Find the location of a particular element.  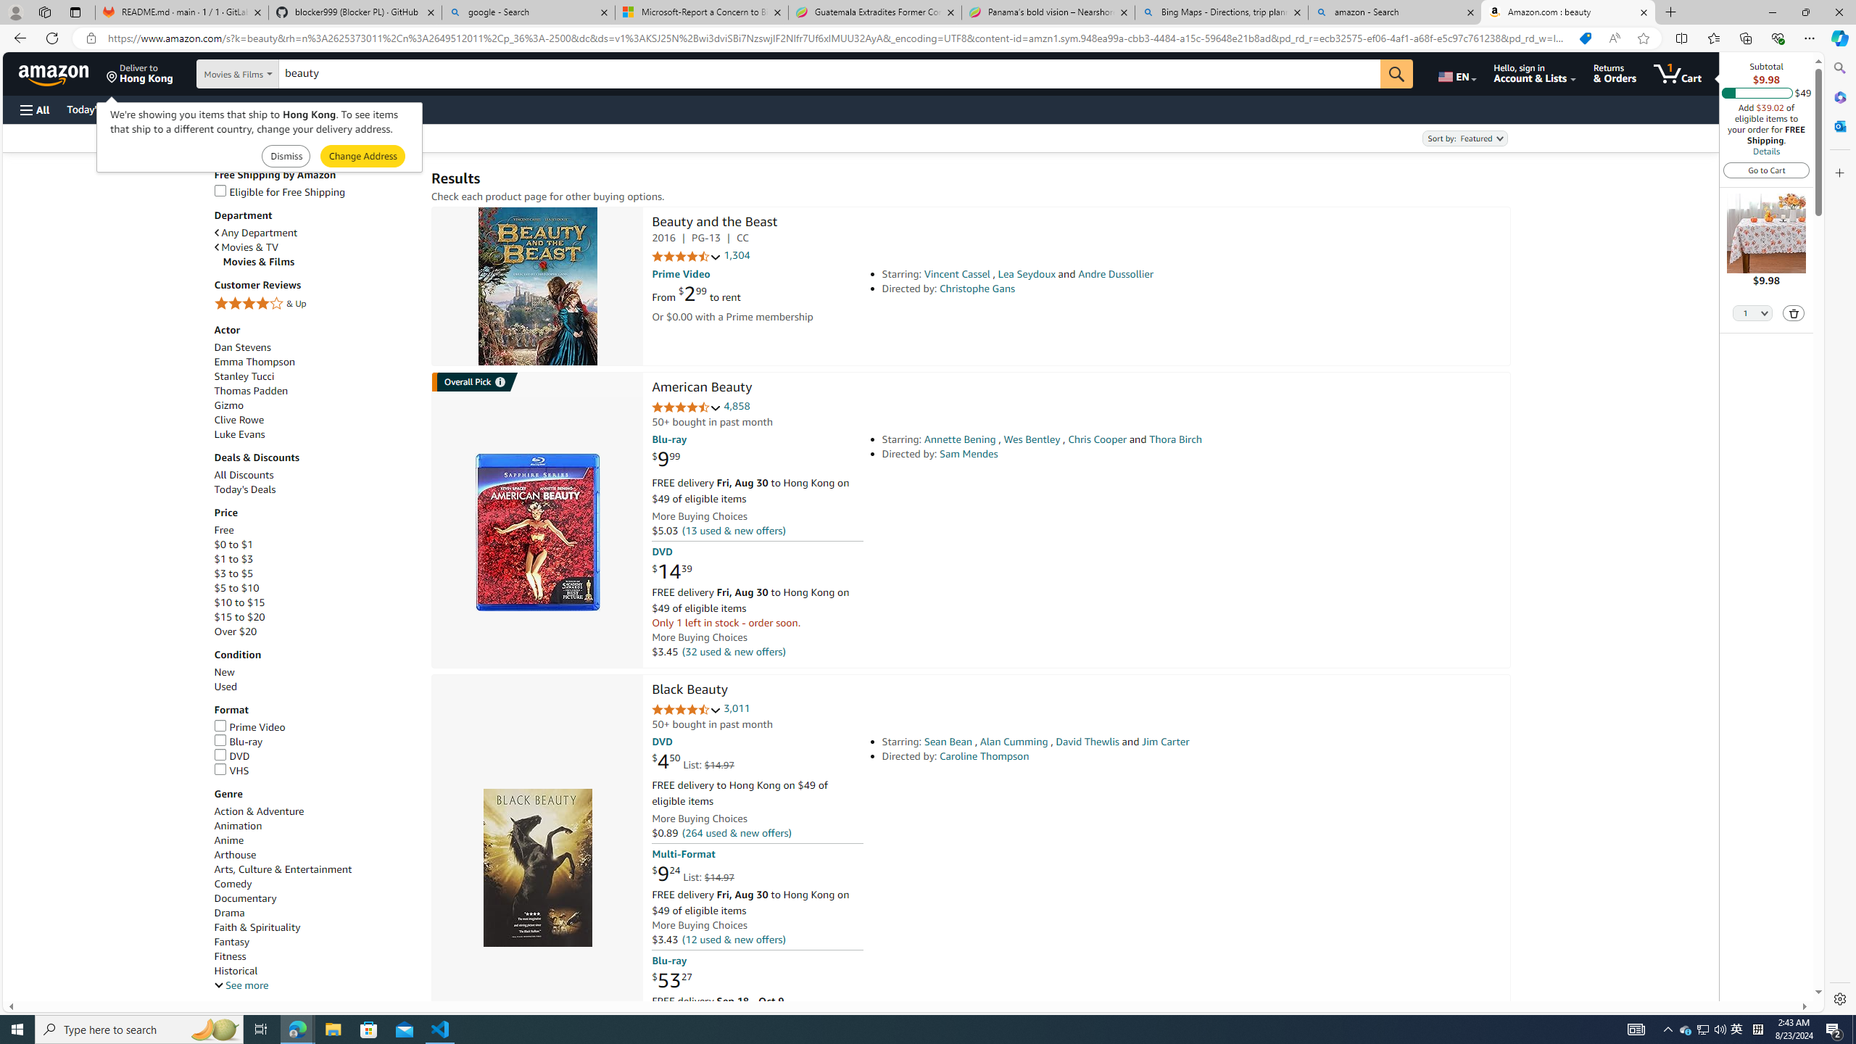

Amazon.com : beauty is located at coordinates (1568, 12).